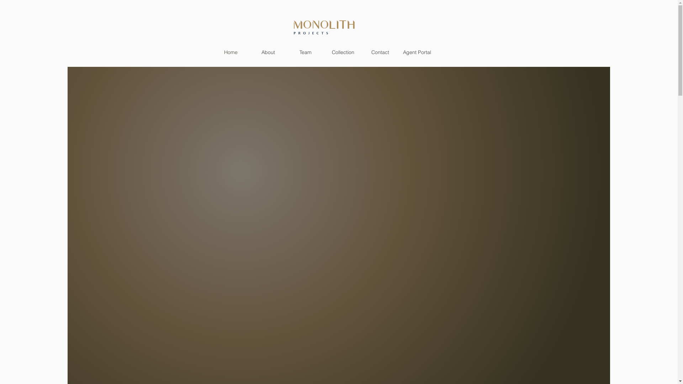 This screenshot has height=384, width=683. I want to click on About, so click(268, 52).